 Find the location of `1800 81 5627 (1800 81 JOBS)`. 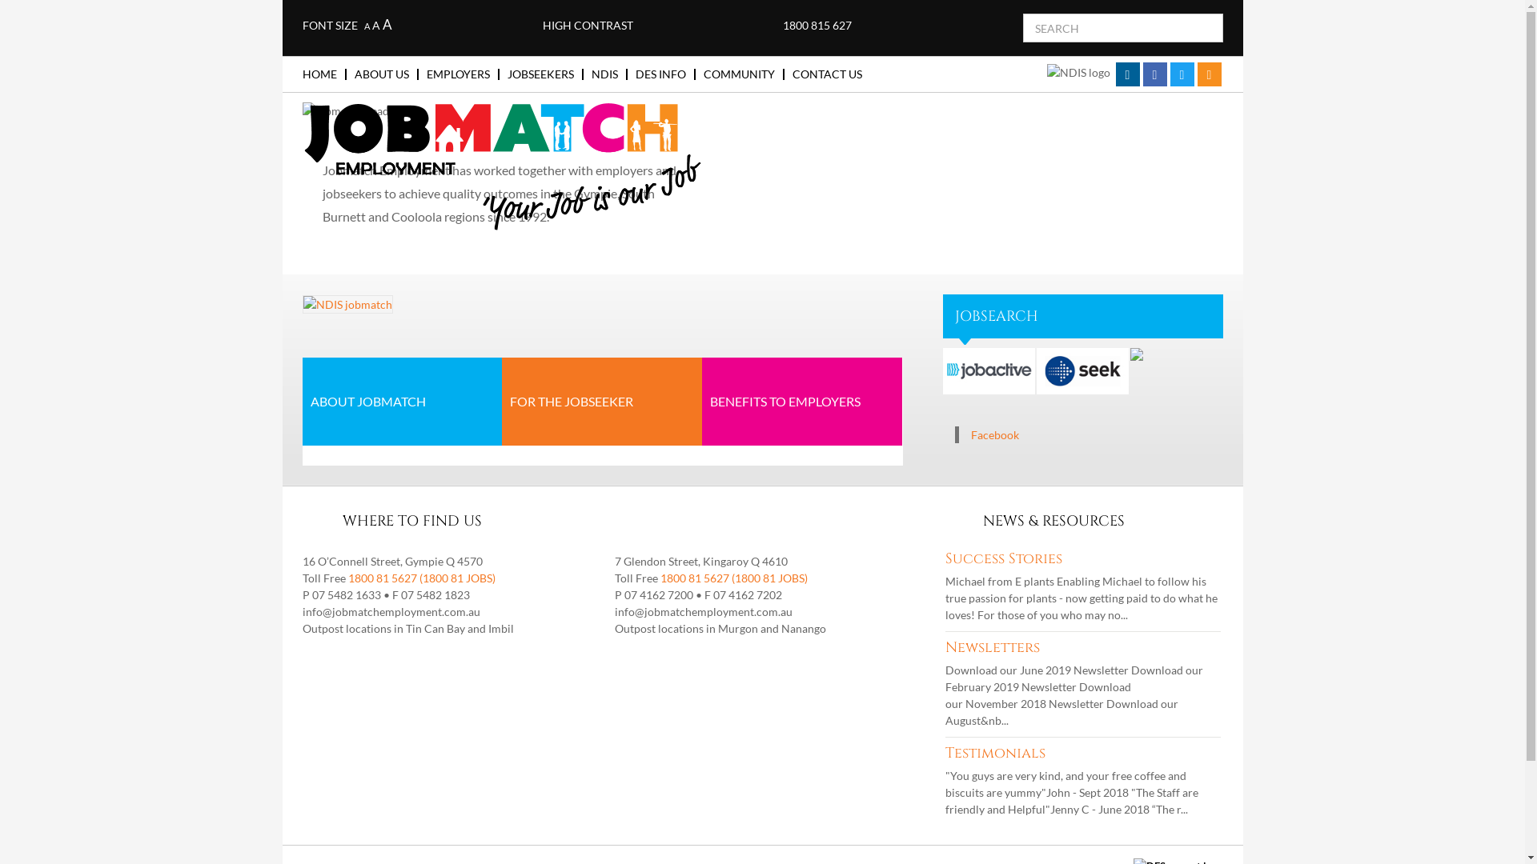

1800 81 5627 (1800 81 JOBS) is located at coordinates (421, 578).